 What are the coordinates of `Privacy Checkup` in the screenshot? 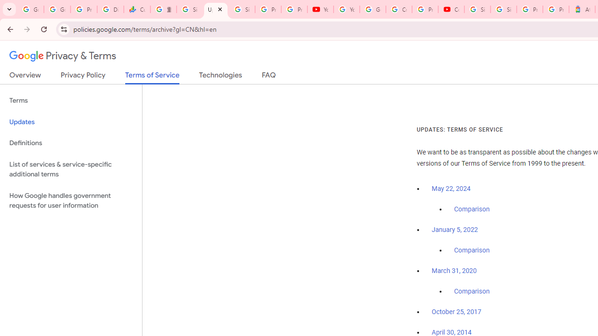 It's located at (294, 9).